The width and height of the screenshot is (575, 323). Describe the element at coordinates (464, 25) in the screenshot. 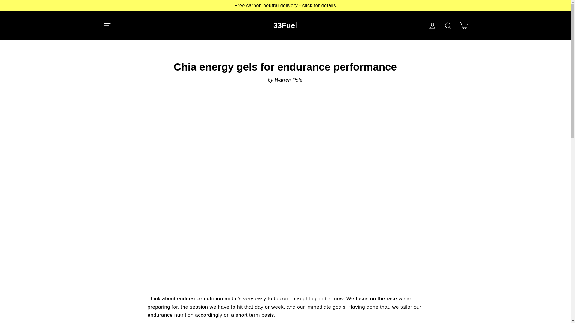

I see `Cart` at that location.